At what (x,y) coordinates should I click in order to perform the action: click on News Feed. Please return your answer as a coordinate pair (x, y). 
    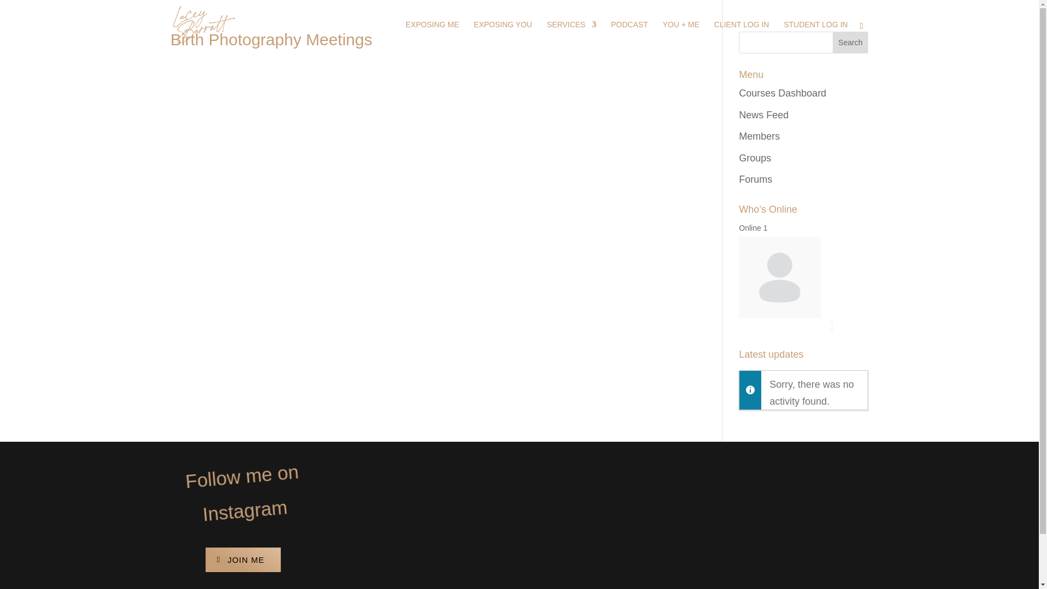
    Looking at the image, I should click on (763, 115).